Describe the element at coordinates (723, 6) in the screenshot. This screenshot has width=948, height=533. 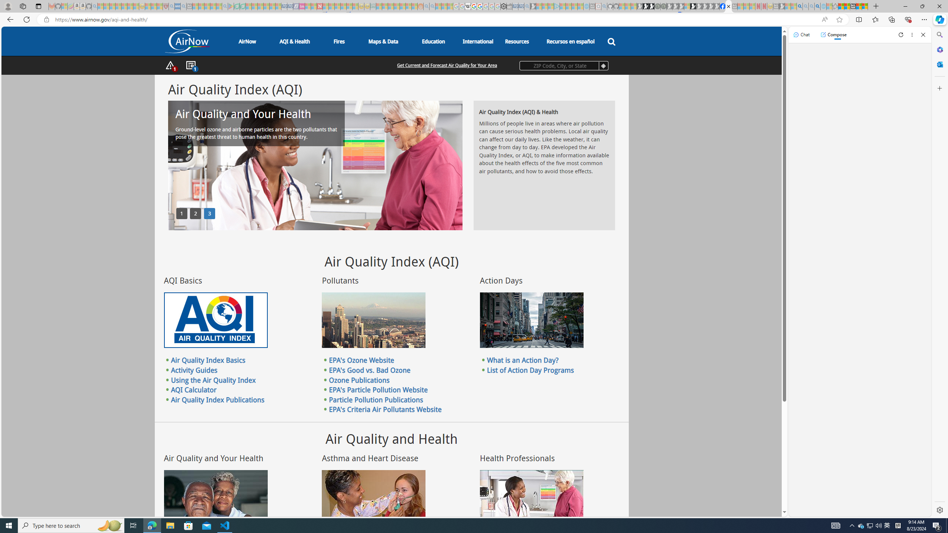
I see `Nordace | Facebook` at that location.